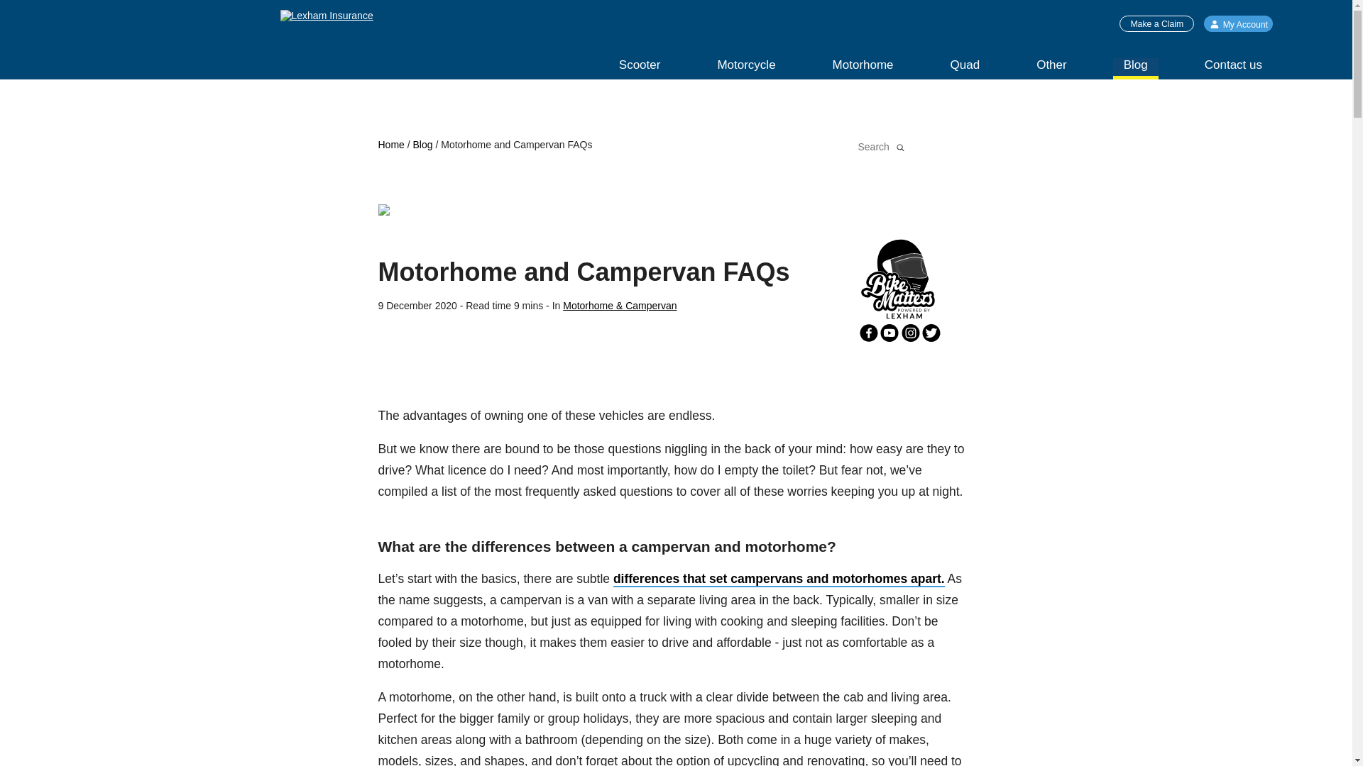 This screenshot has width=1363, height=766. What do you see at coordinates (1136, 69) in the screenshot?
I see `Blog` at bounding box center [1136, 69].